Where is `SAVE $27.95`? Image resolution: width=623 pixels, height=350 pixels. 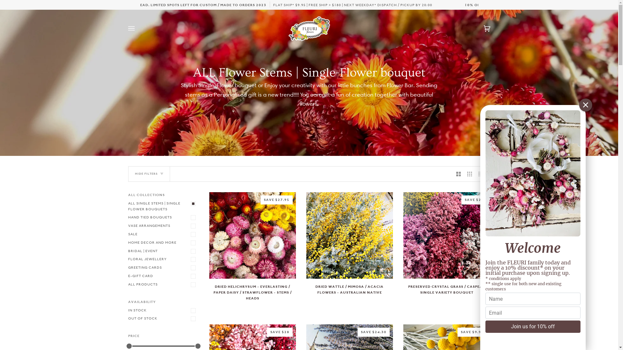 SAVE $27.95 is located at coordinates (252, 235).